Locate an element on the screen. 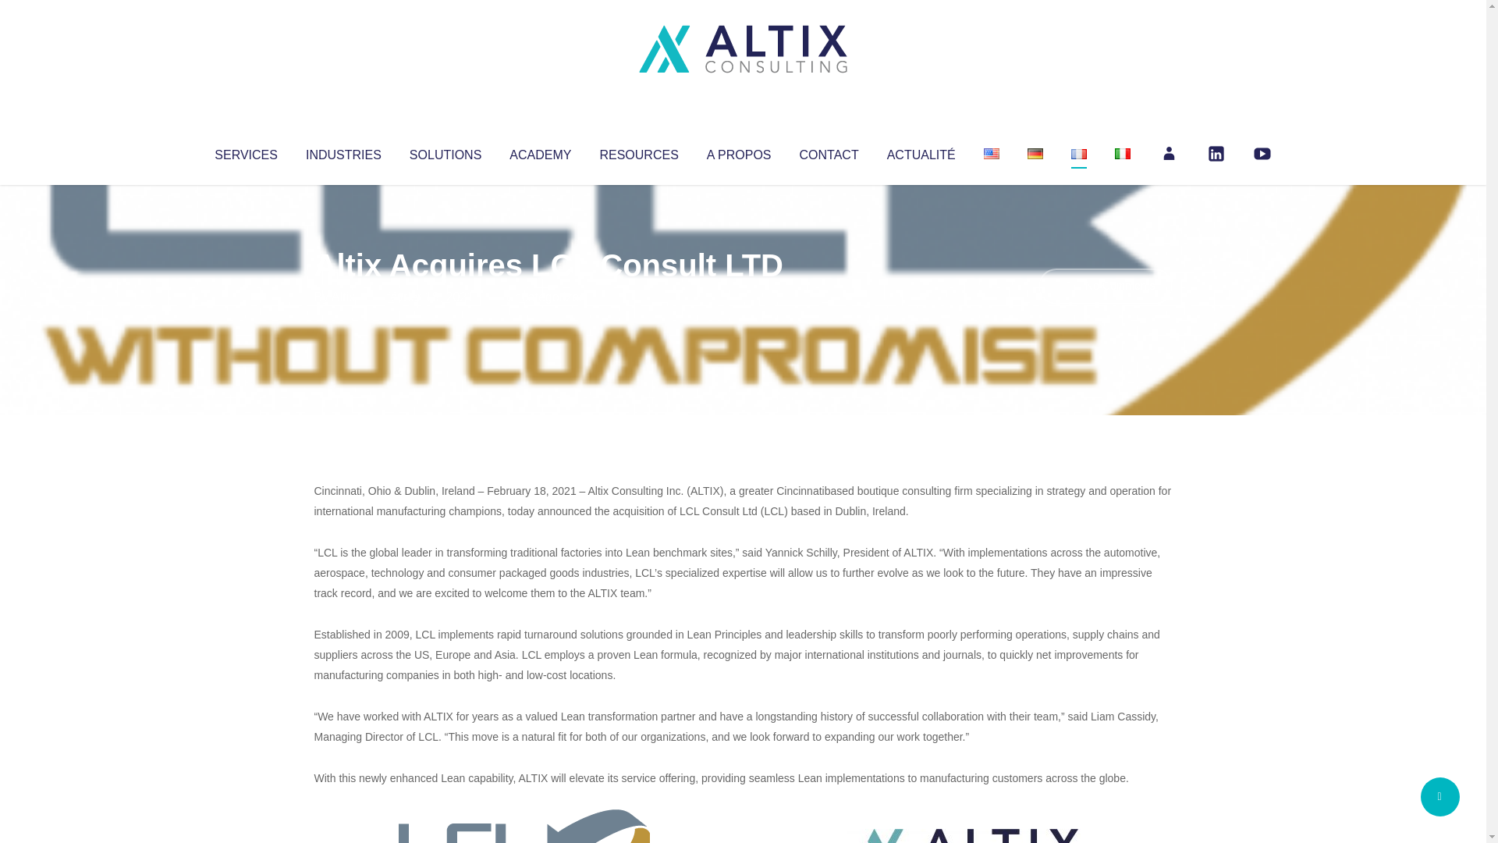  RESOURCES is located at coordinates (638, 151).